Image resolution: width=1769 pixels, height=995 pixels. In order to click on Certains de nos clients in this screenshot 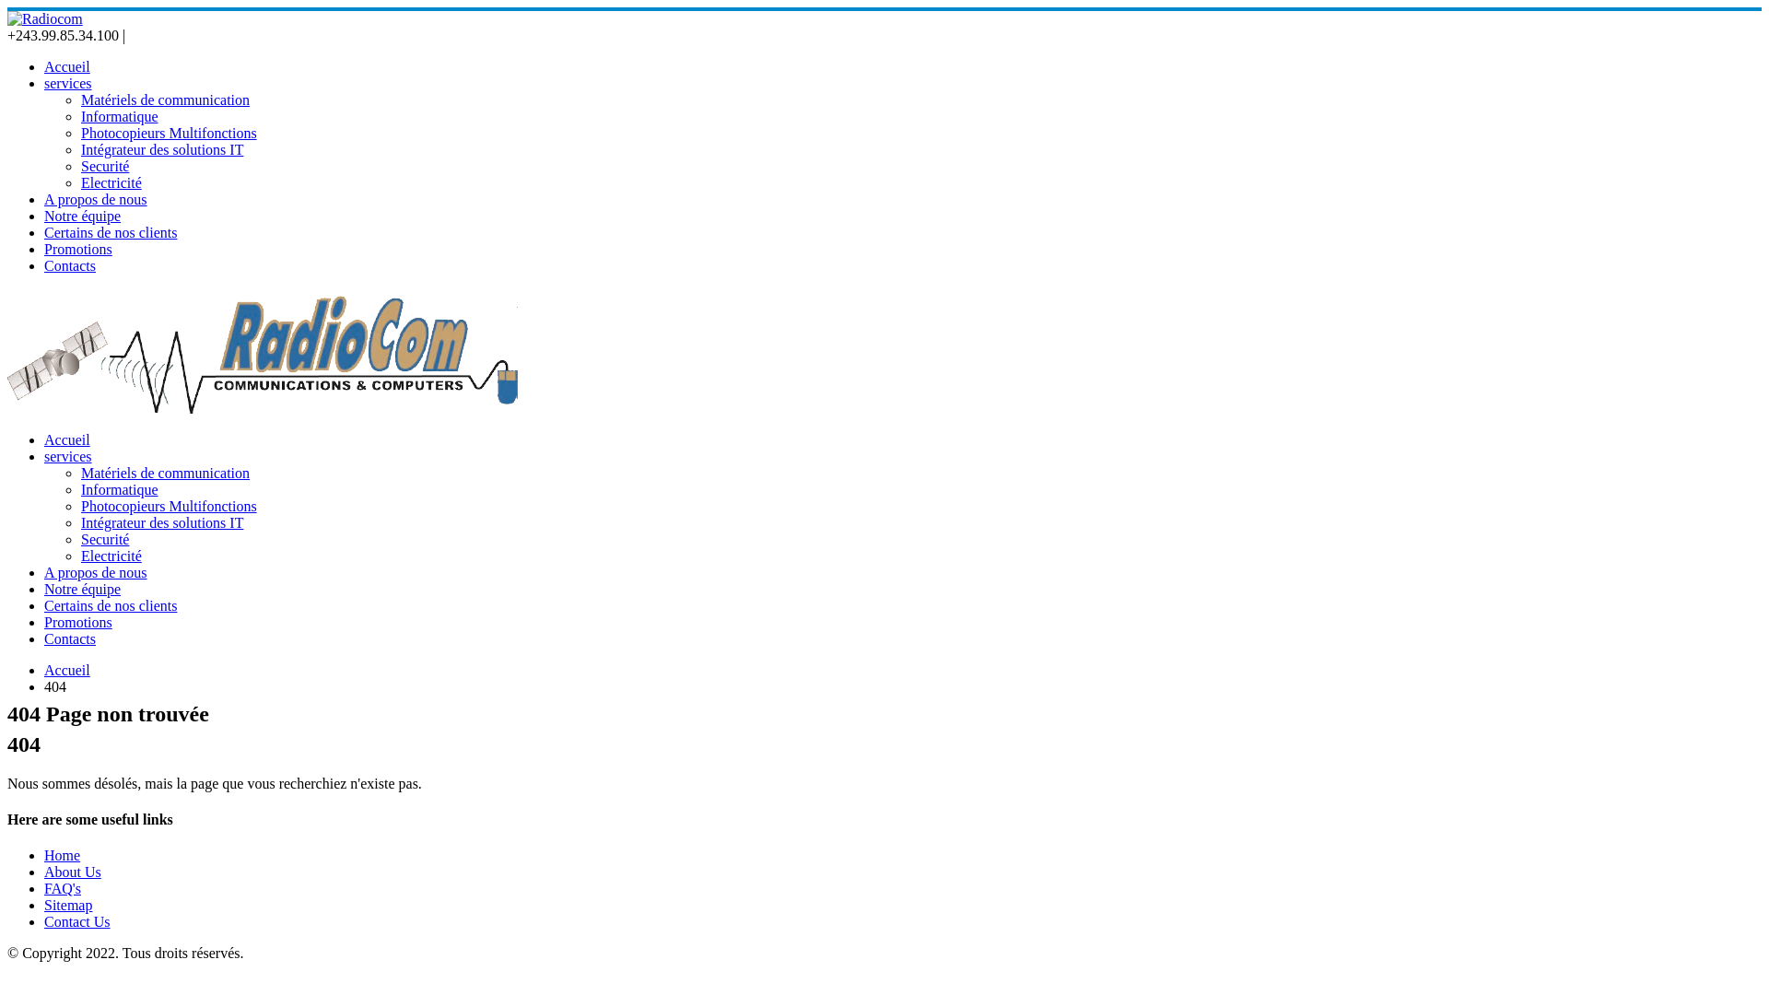, I will do `click(111, 232)`.